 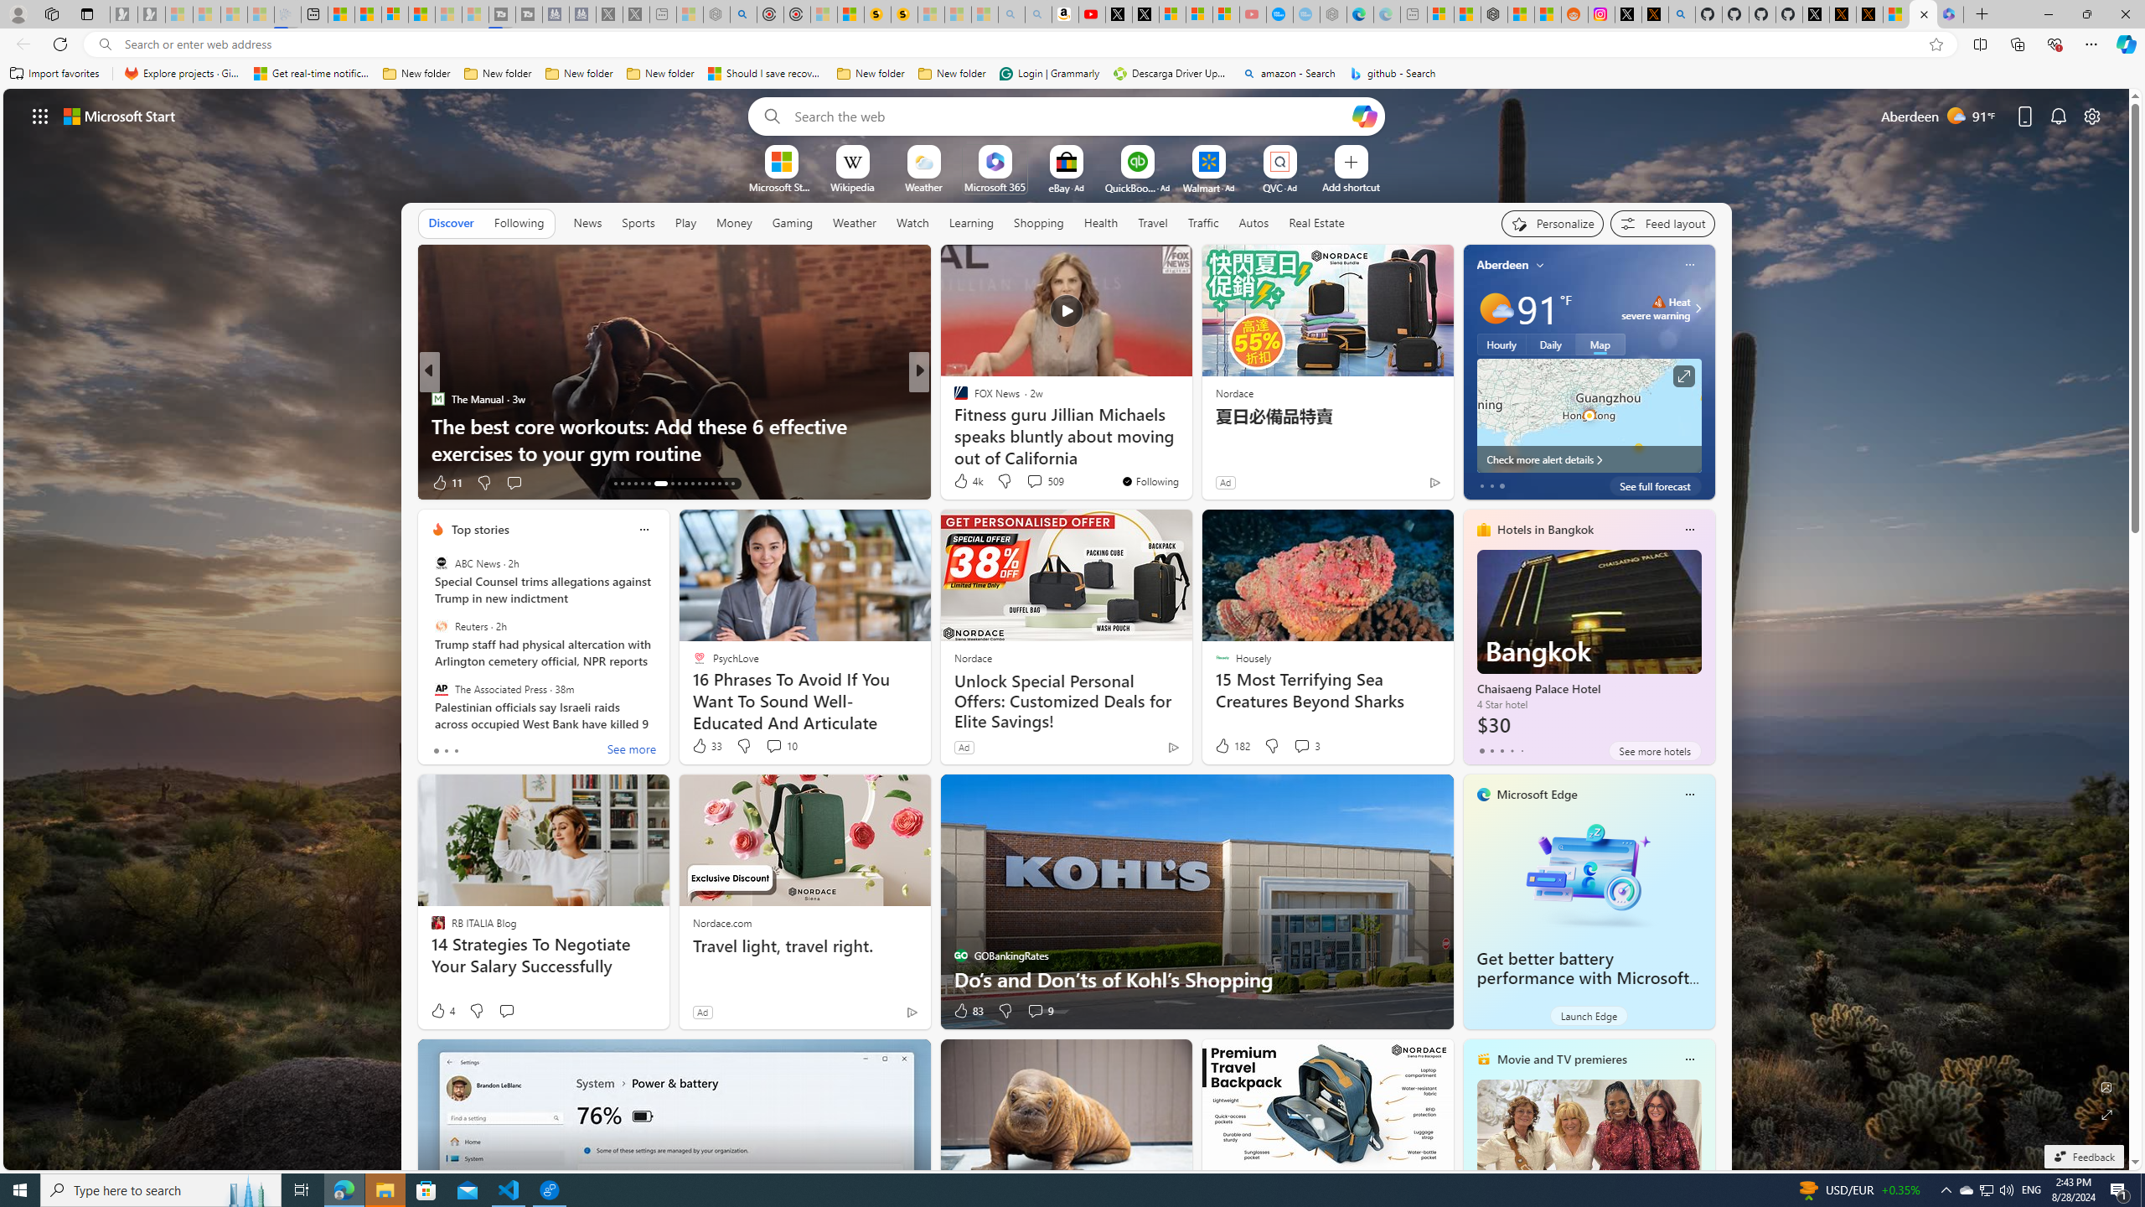 I want to click on Microsoft 365, so click(x=995, y=186).